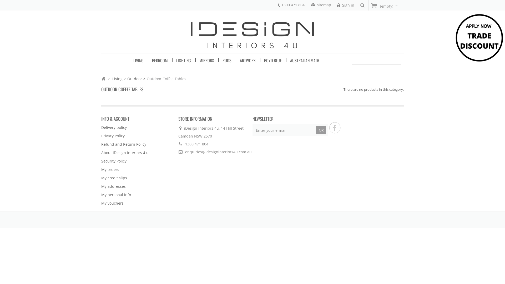  What do you see at coordinates (252, 35) in the screenshot?
I see `idesign interiors 4 u` at bounding box center [252, 35].